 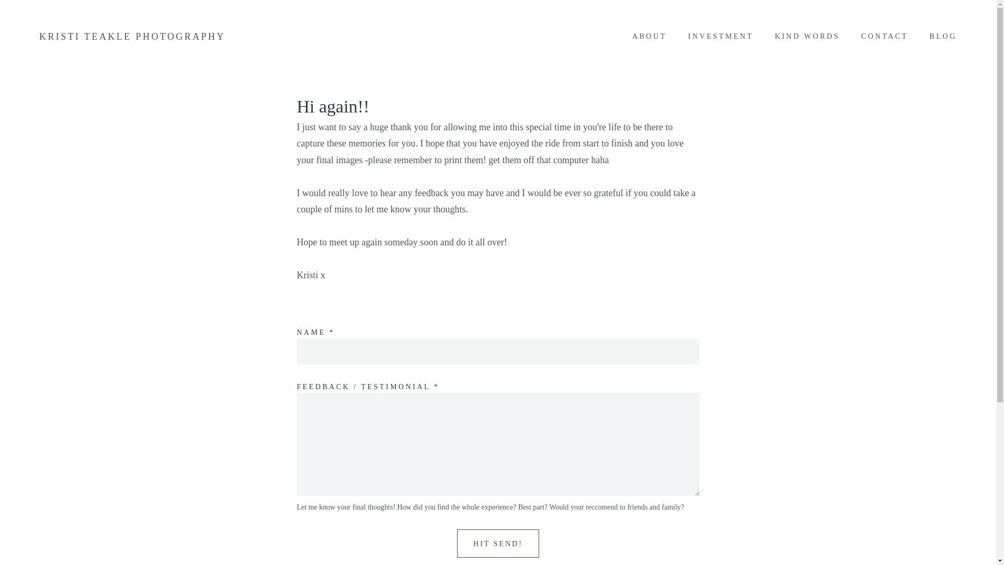 What do you see at coordinates (132, 37) in the screenshot?
I see `KRISTI TEAKLE PHOTOGRAPHY` at bounding box center [132, 37].